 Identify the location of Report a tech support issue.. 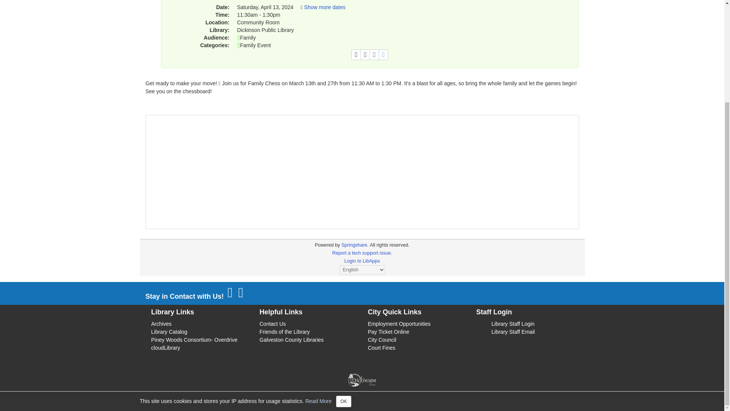
(362, 253).